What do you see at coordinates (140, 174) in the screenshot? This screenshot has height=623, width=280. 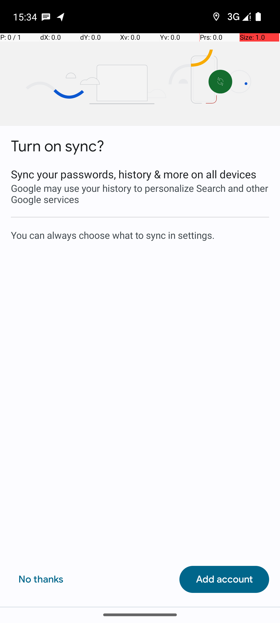 I see `Sync your passwords, history & more on all devices` at bounding box center [140, 174].